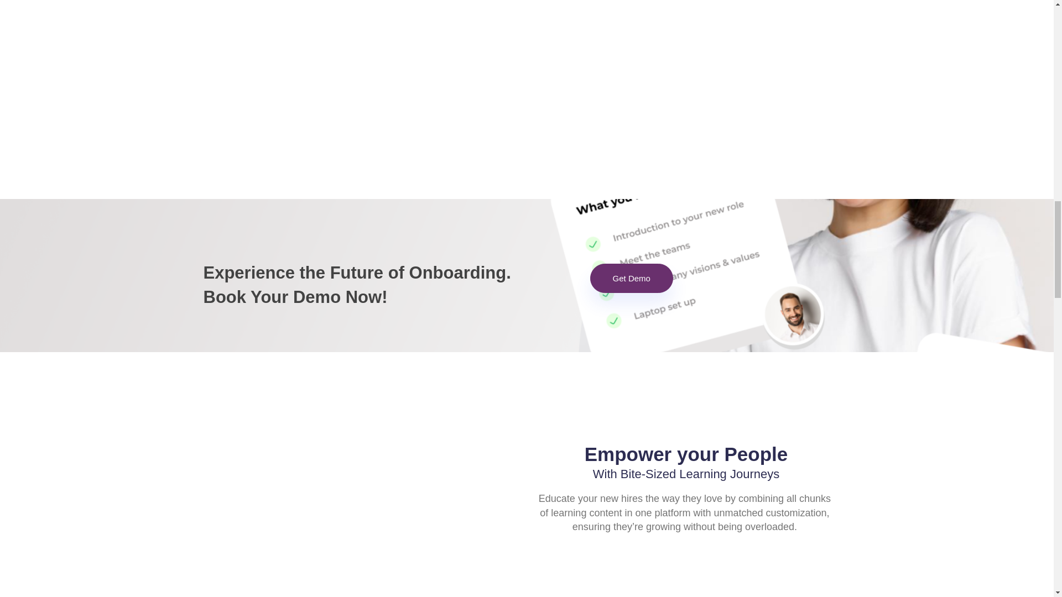 This screenshot has width=1062, height=597. What do you see at coordinates (632, 279) in the screenshot?
I see `Get Demo` at bounding box center [632, 279].